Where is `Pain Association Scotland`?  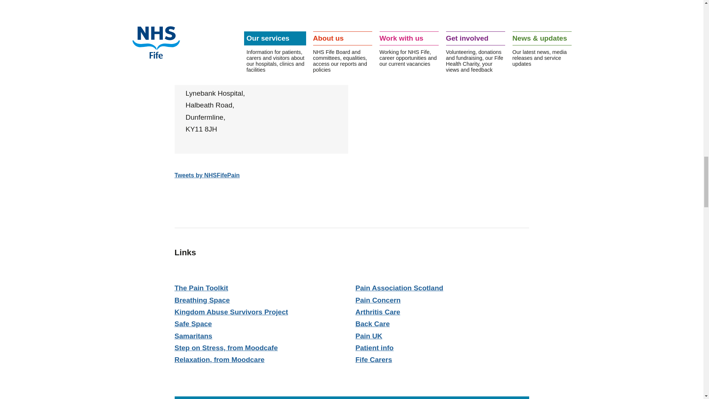 Pain Association Scotland is located at coordinates (399, 287).